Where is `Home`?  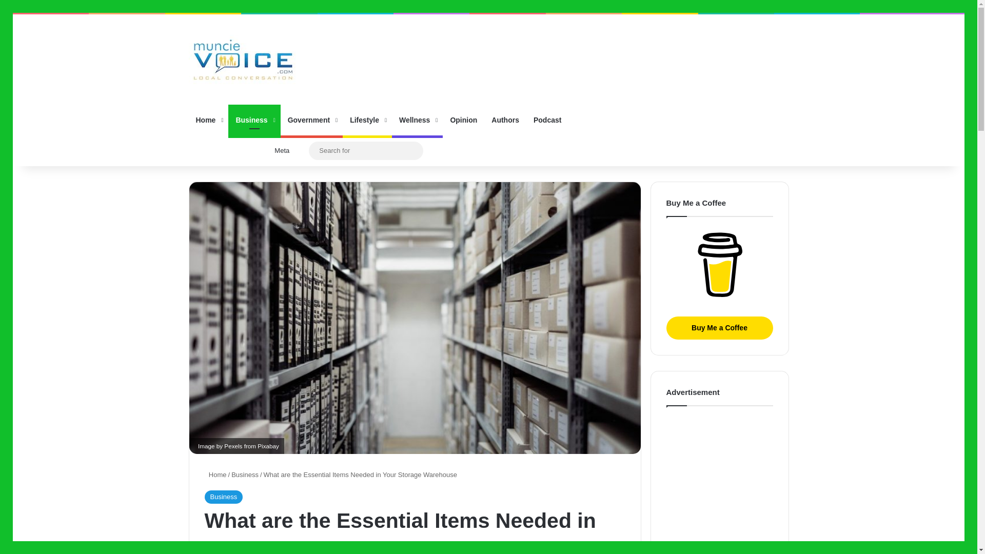
Home is located at coordinates (215, 475).